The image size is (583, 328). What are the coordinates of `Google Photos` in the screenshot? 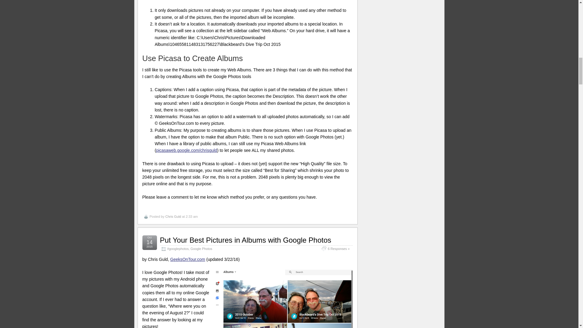 It's located at (201, 249).